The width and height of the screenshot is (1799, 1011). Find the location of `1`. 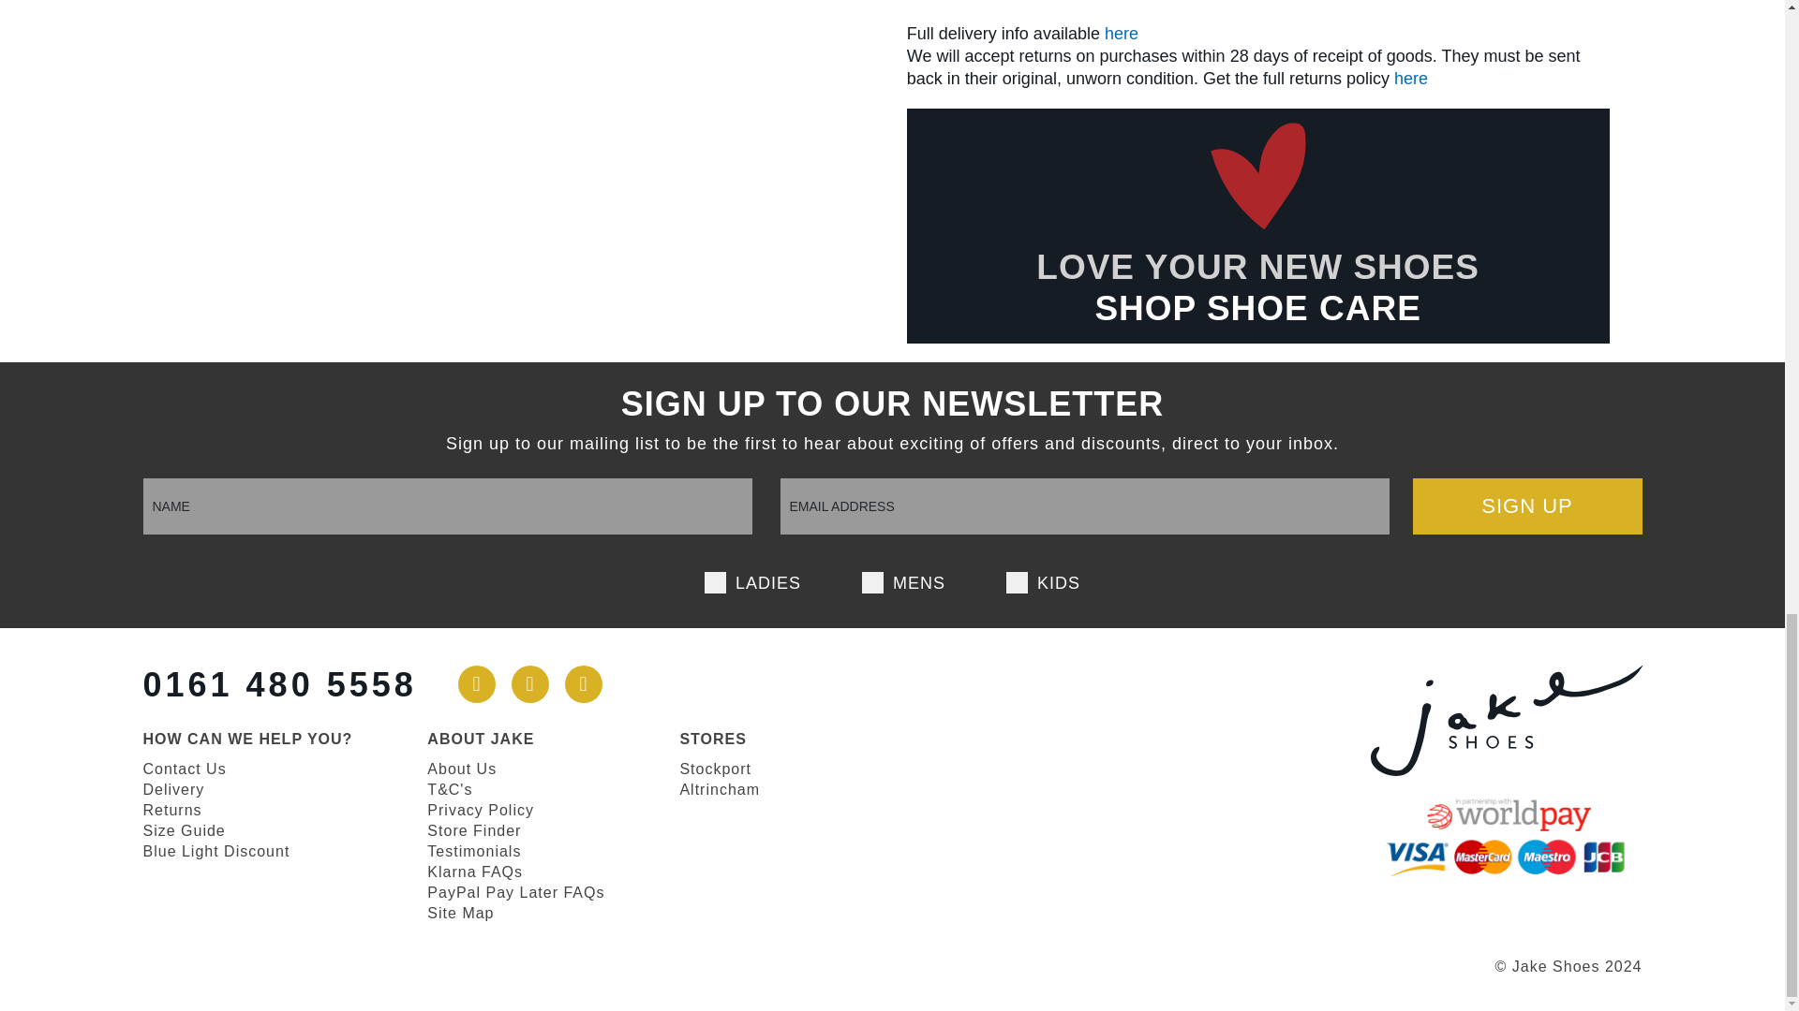

1 is located at coordinates (710, 580).